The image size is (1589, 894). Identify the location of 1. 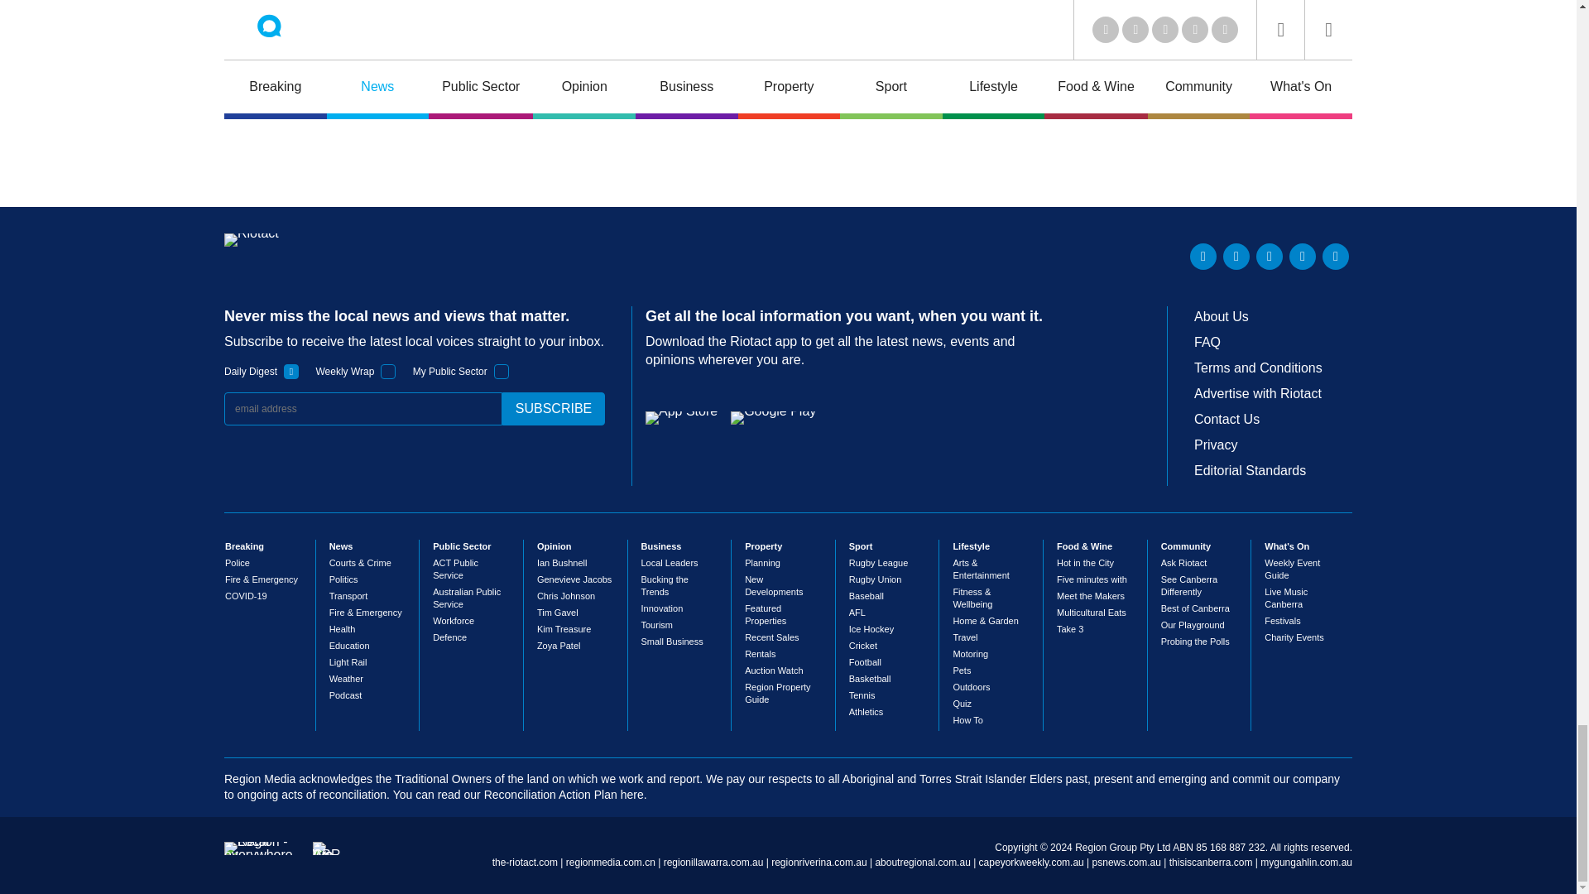
(388, 371).